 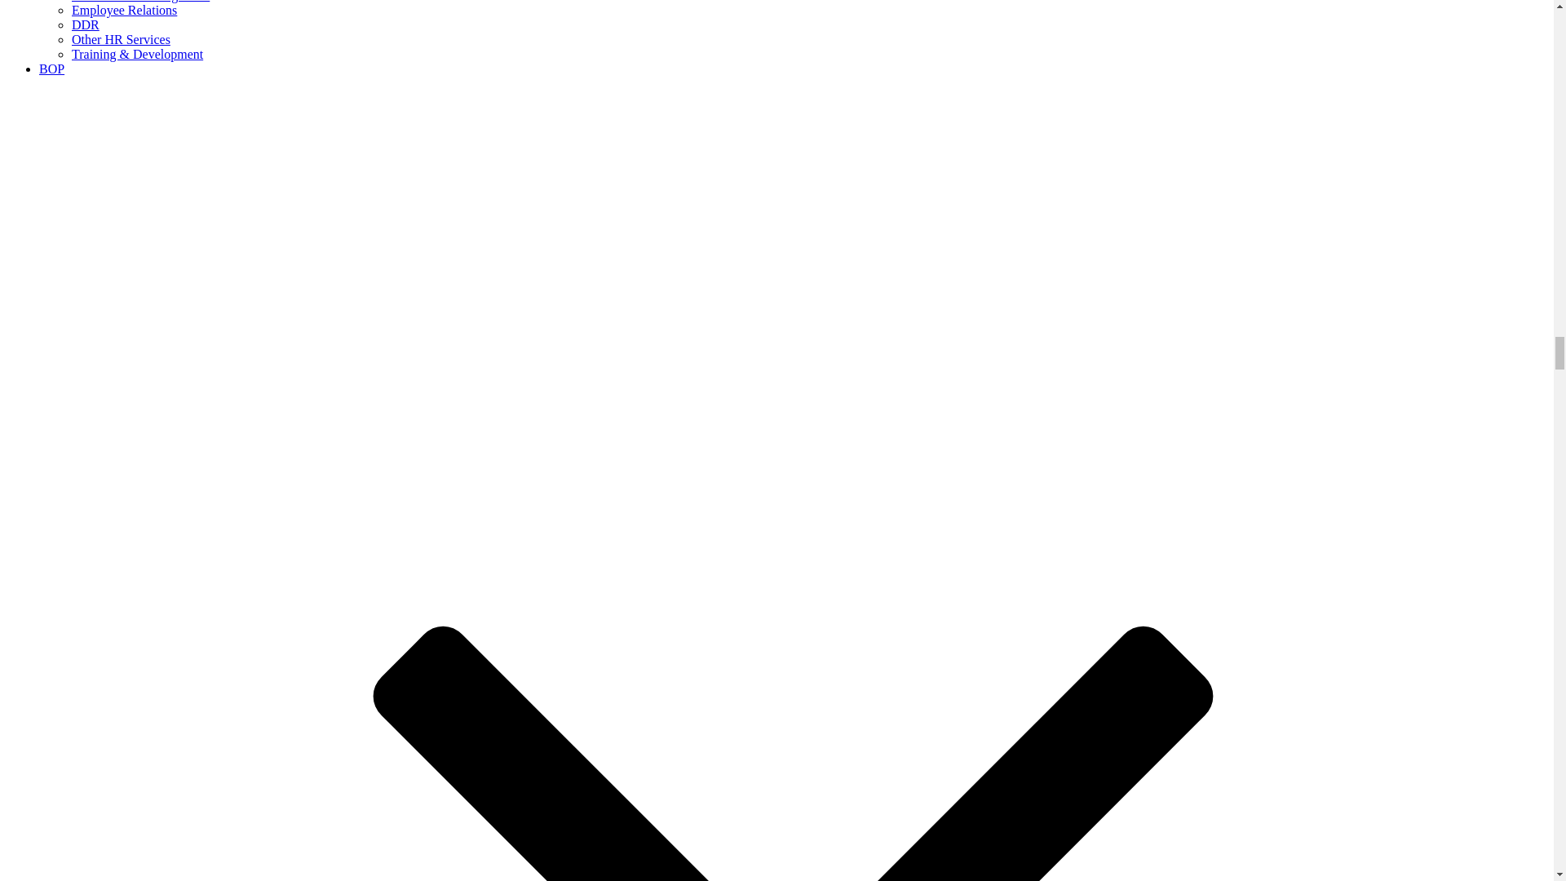 What do you see at coordinates (124, 10) in the screenshot?
I see `Employee Relations` at bounding box center [124, 10].